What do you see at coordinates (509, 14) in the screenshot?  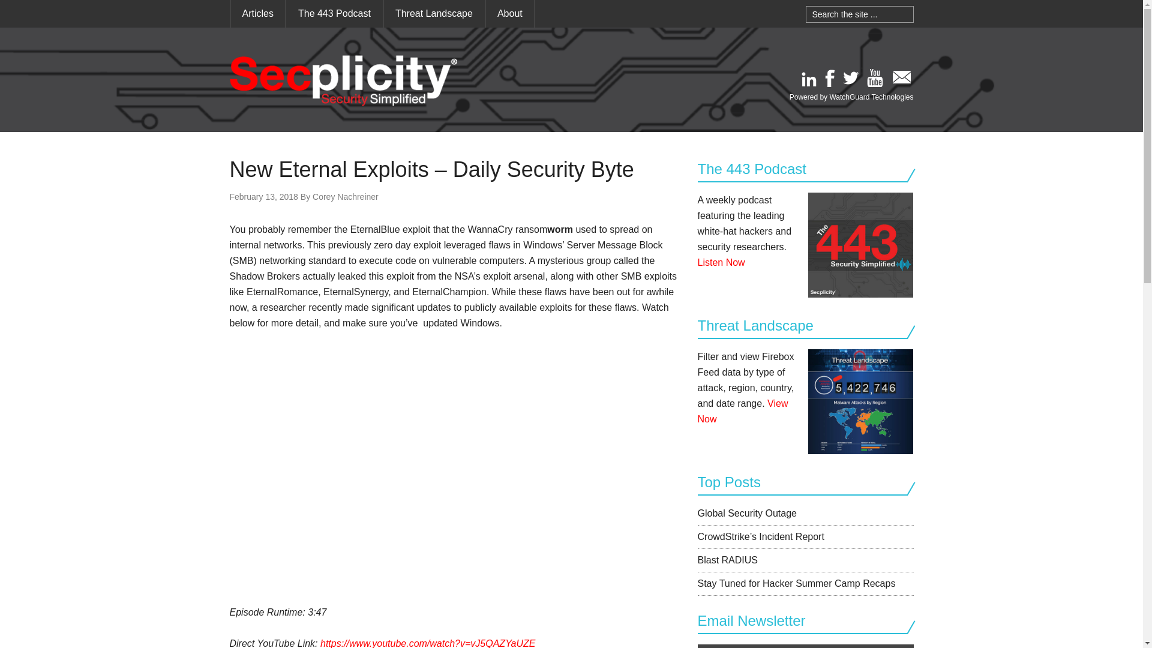 I see `About` at bounding box center [509, 14].